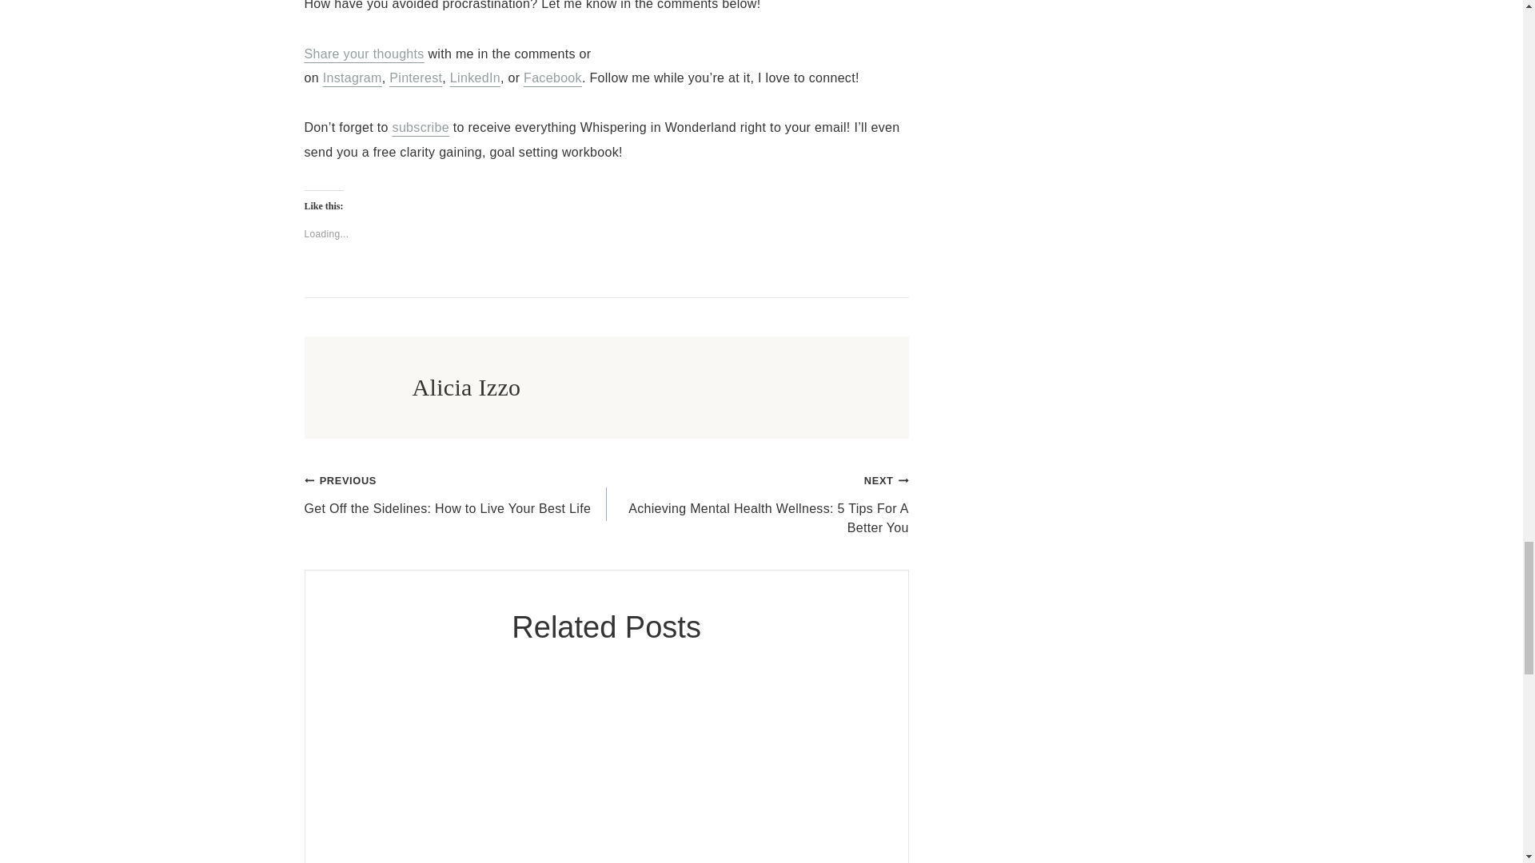 This screenshot has width=1535, height=863. I want to click on Share your thoughts, so click(363, 54).